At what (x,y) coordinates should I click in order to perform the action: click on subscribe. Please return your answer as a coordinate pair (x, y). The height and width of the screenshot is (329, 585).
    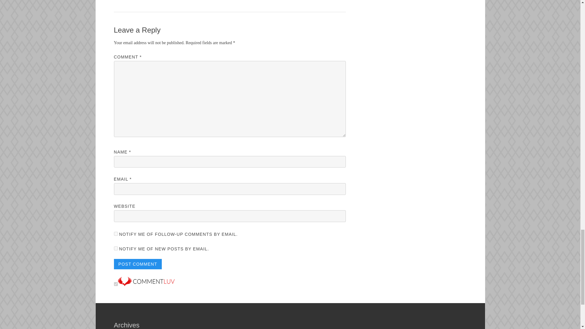
    Looking at the image, I should click on (116, 248).